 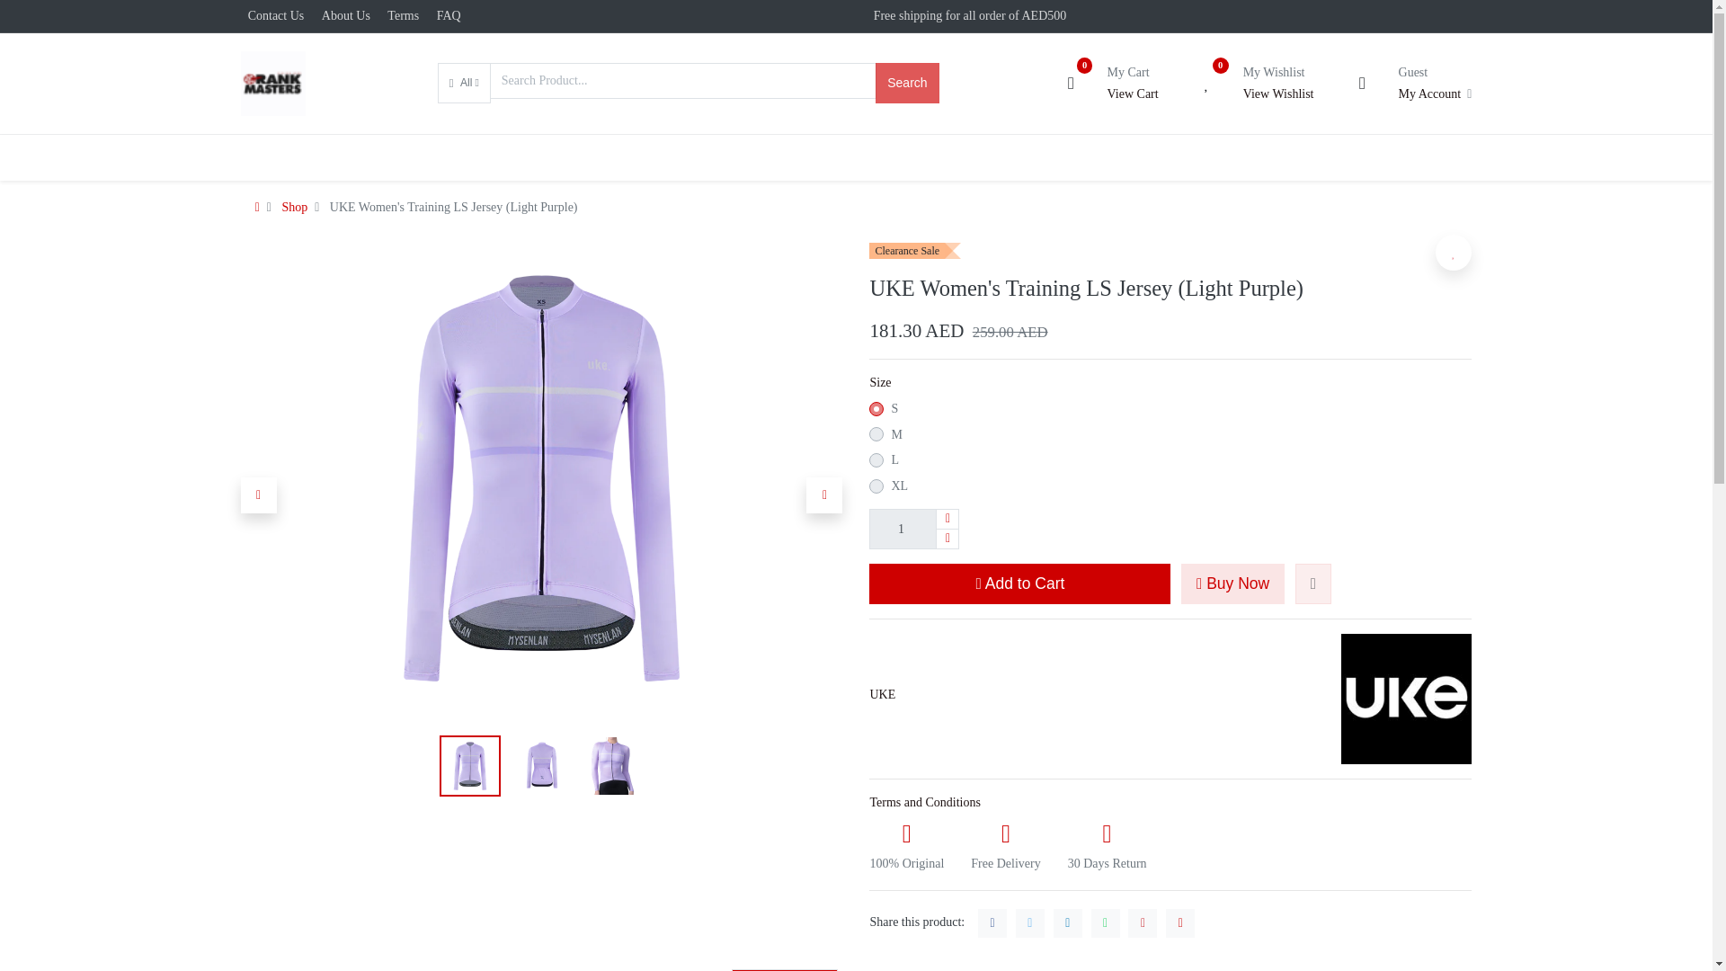 What do you see at coordinates (277, 14) in the screenshot?
I see `Contact Us` at bounding box center [277, 14].